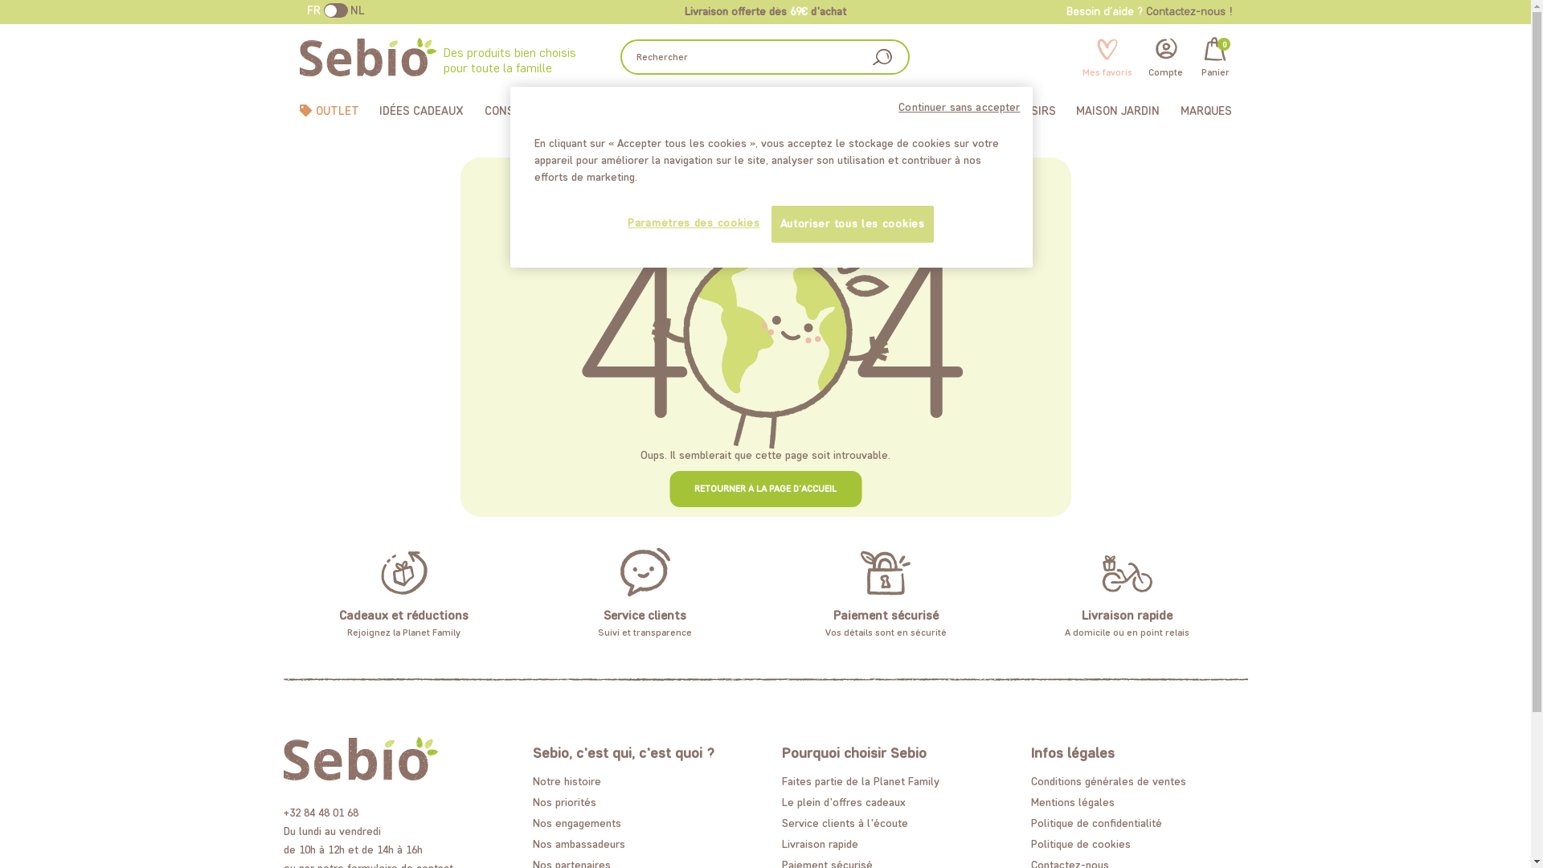 The image size is (1543, 868). Describe the element at coordinates (1165, 56) in the screenshot. I see `Compte` at that location.